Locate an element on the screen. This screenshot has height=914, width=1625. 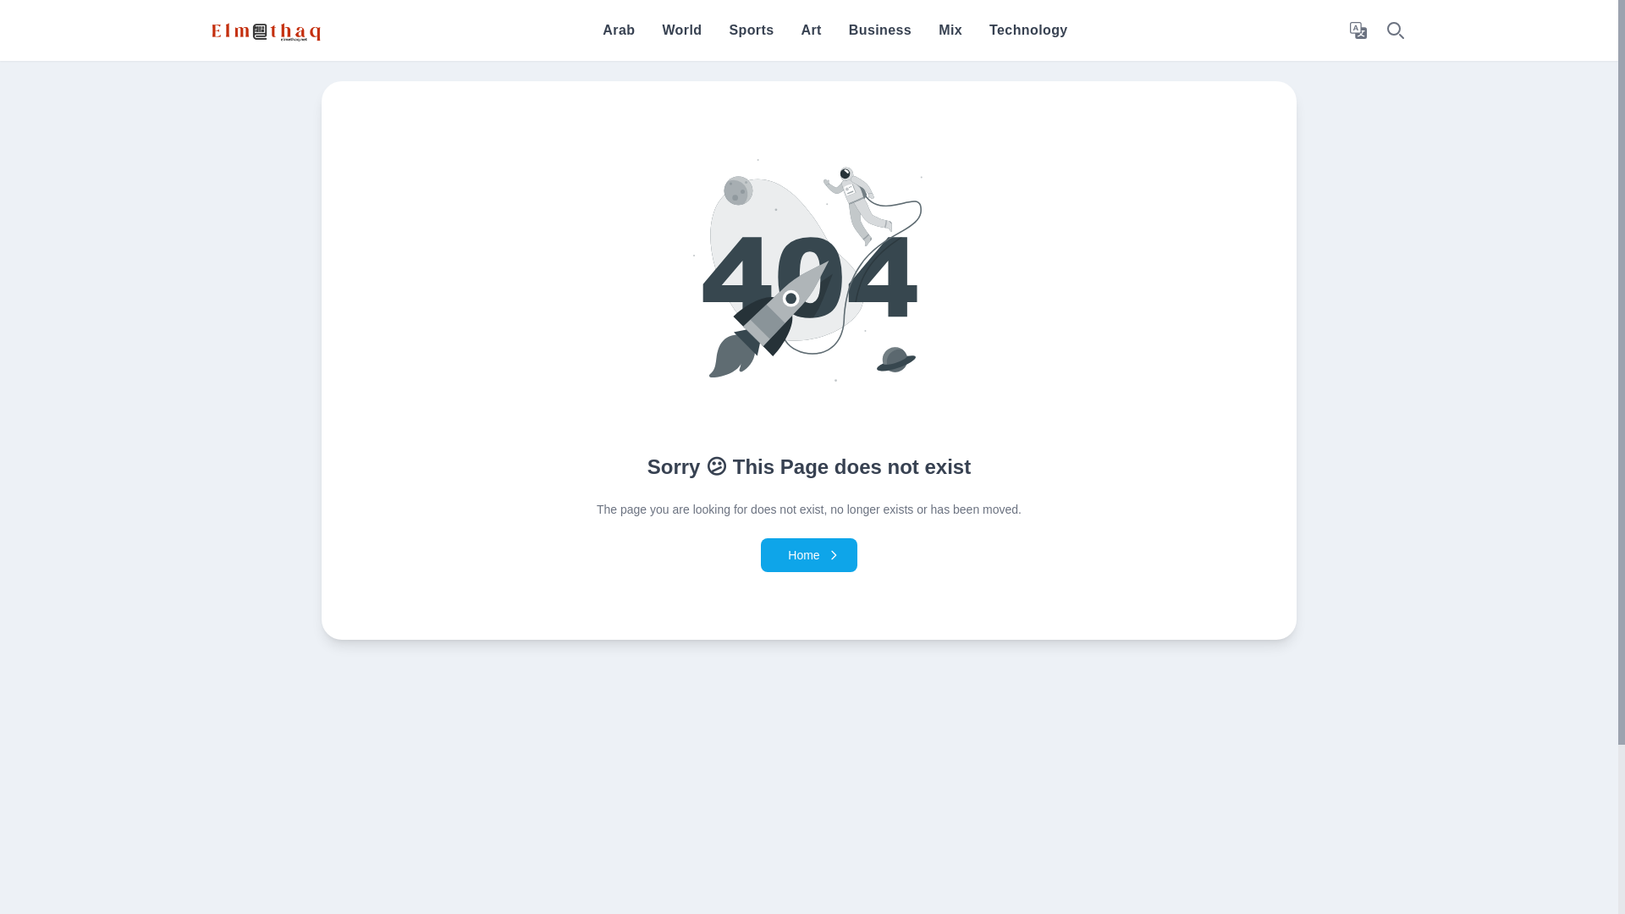
Home is located at coordinates (807, 555).